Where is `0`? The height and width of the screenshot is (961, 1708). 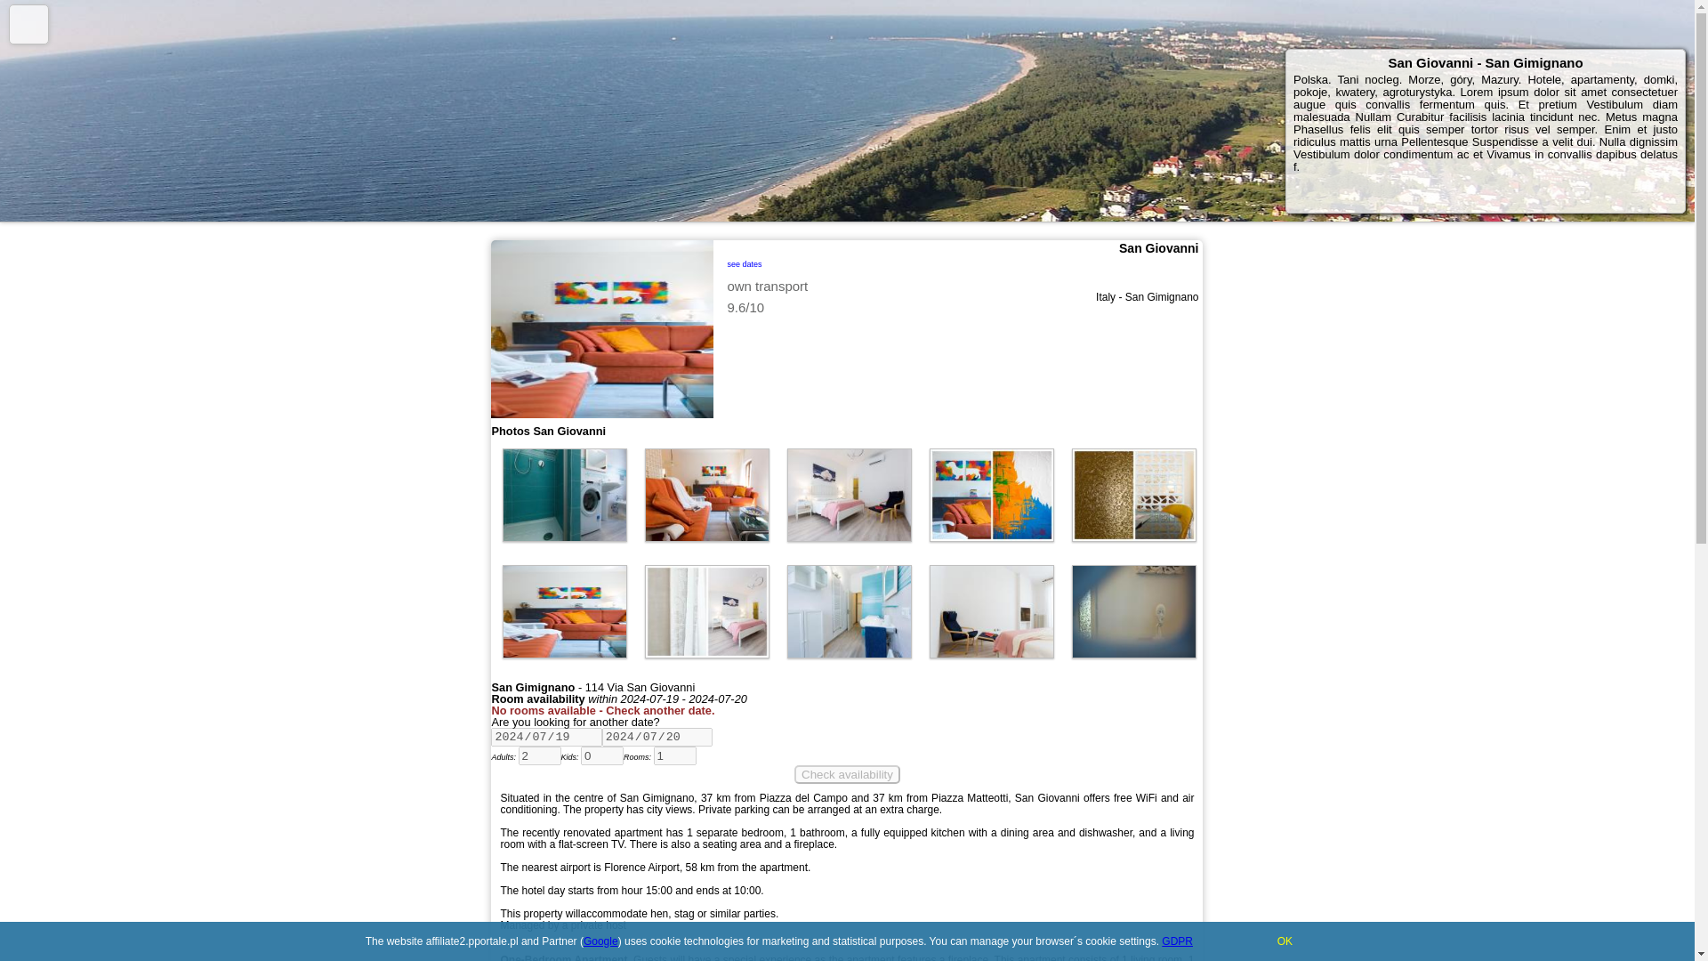 0 is located at coordinates (601, 755).